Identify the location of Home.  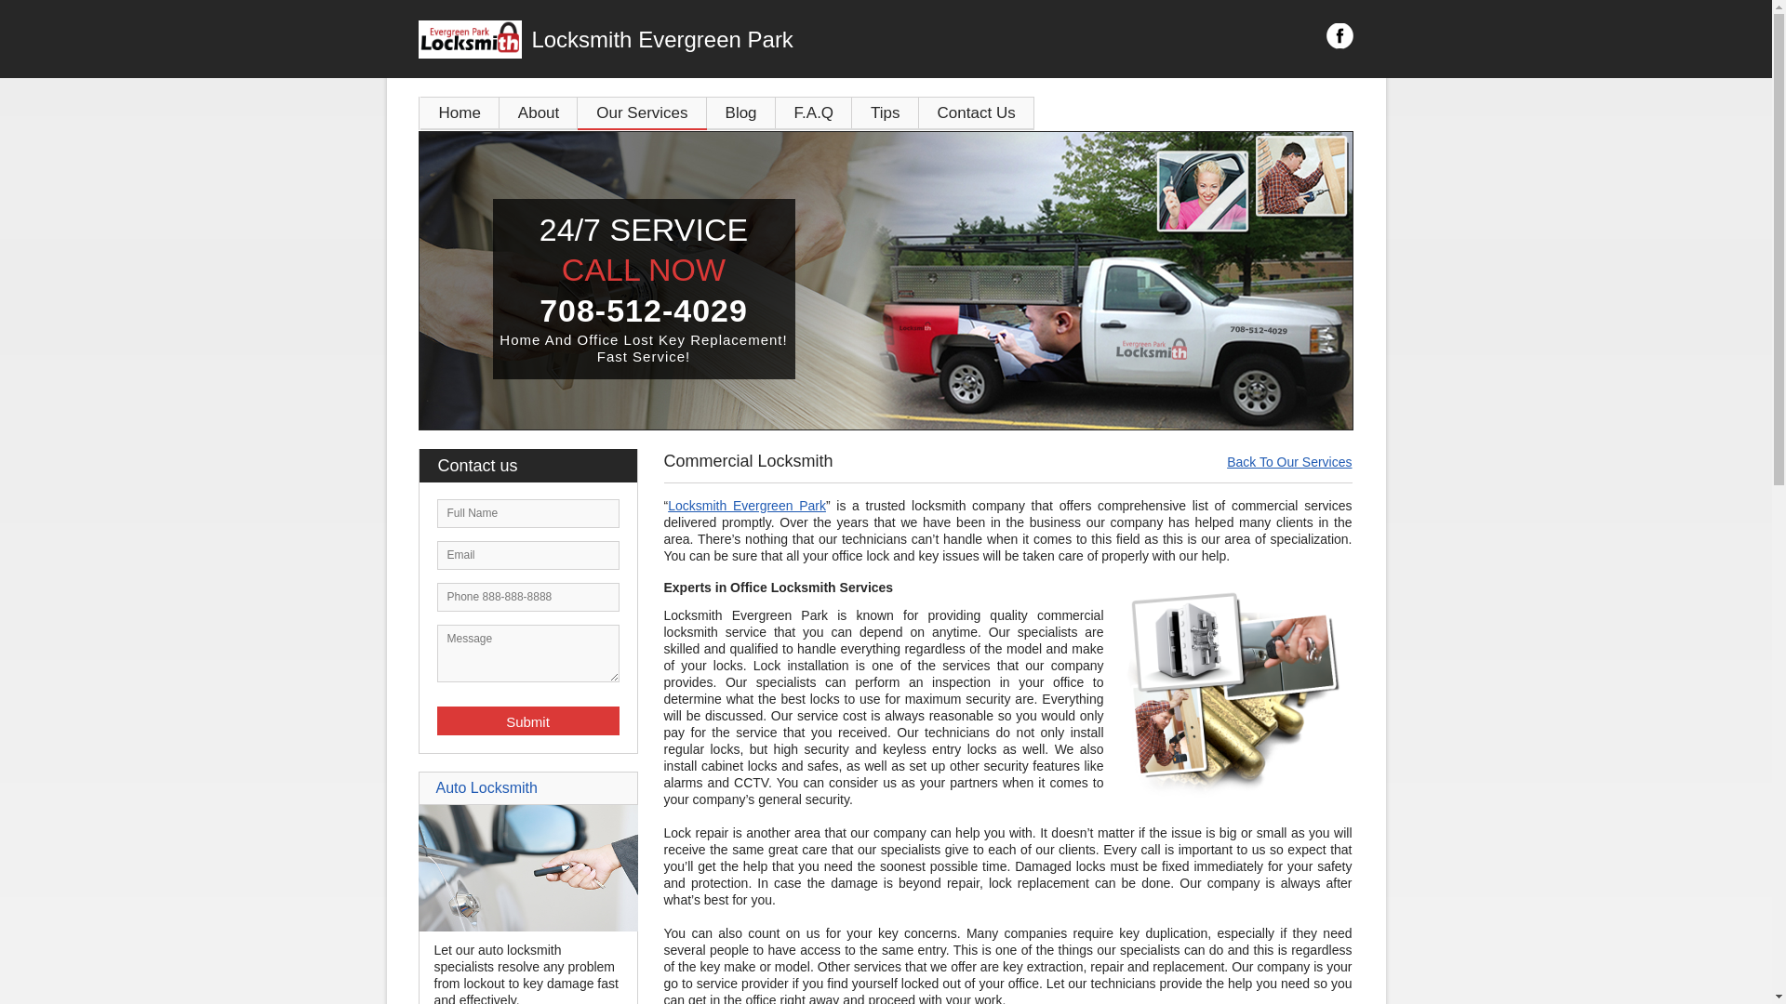
(460, 113).